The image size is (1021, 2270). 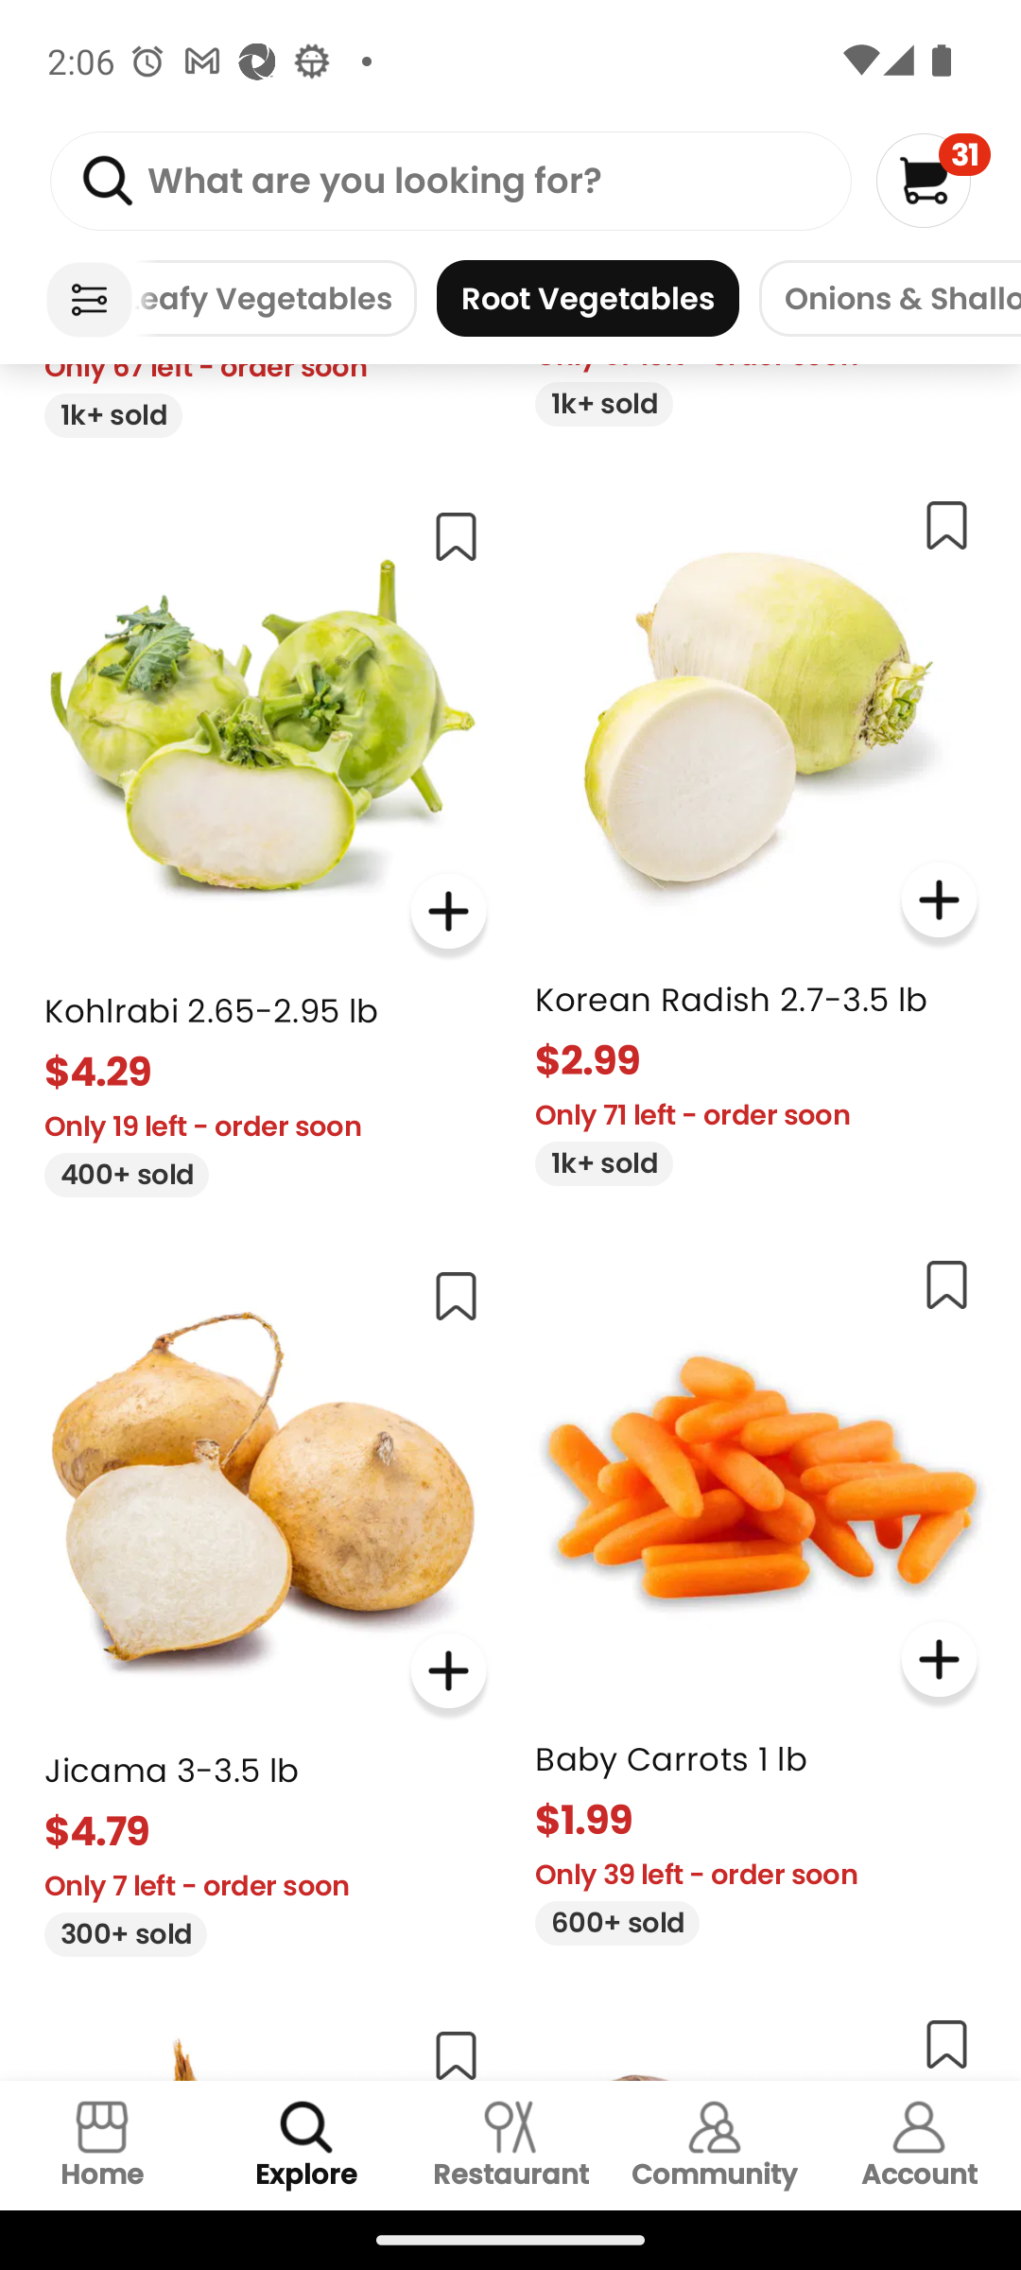 I want to click on Explore, so click(x=306, y=2145).